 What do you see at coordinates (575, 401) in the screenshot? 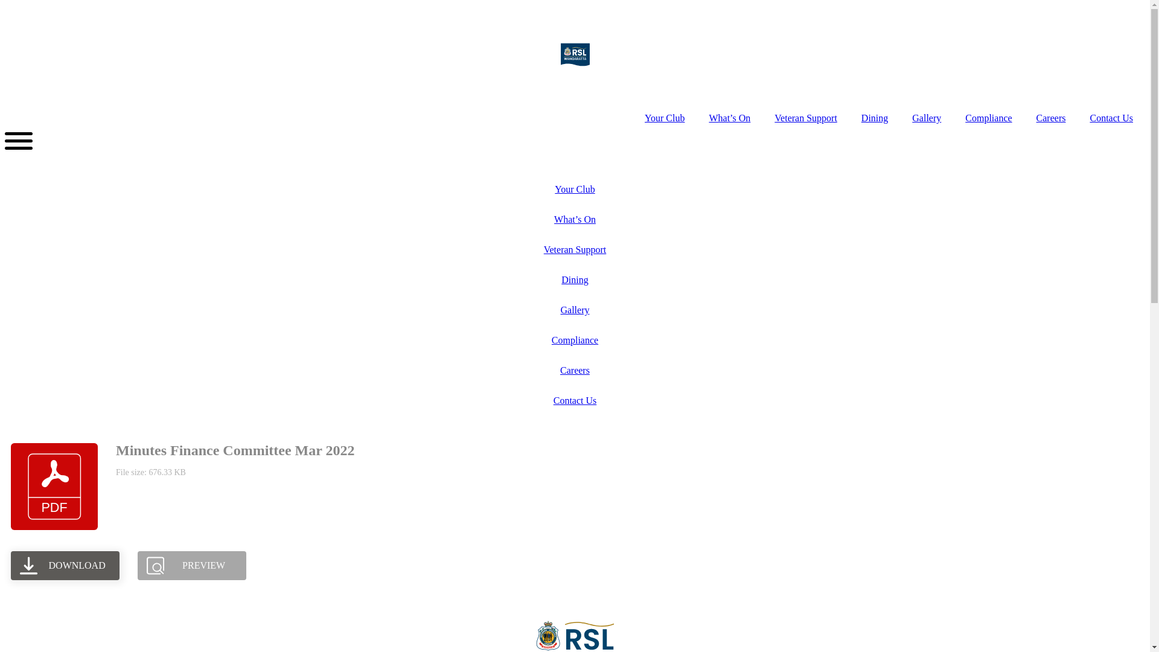
I see `Contact Us` at bounding box center [575, 401].